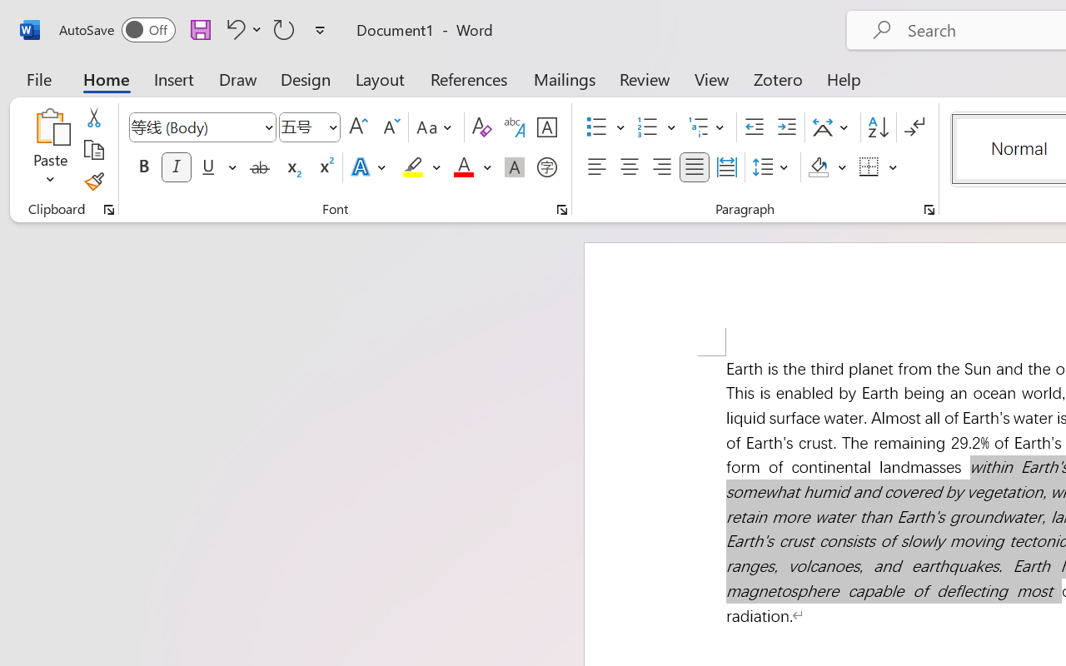  What do you see at coordinates (395, 95) in the screenshot?
I see `Reset to Cameo` at bounding box center [395, 95].